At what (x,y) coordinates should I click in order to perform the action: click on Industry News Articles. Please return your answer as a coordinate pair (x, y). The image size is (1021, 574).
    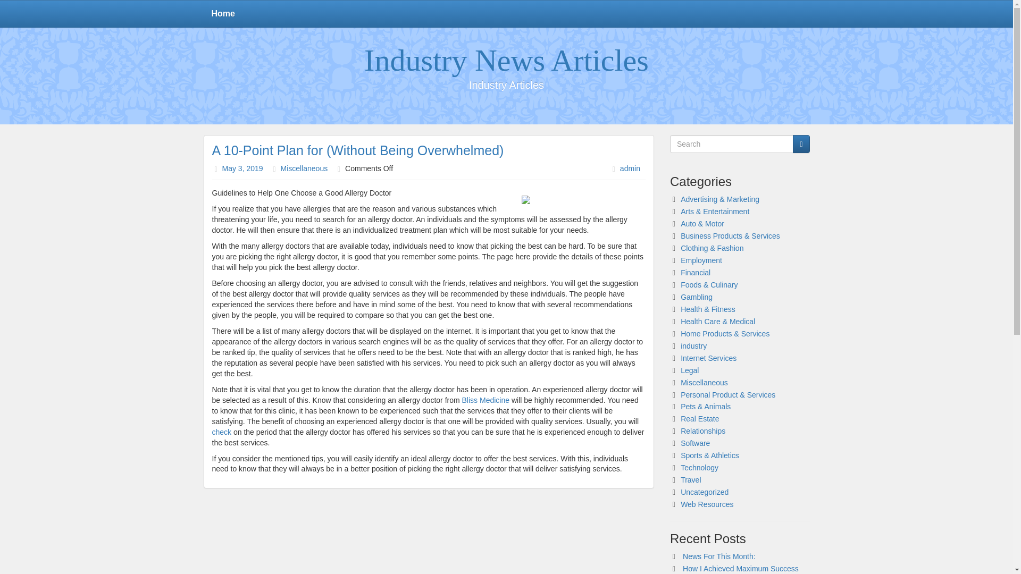
    Looking at the image, I should click on (506, 60).